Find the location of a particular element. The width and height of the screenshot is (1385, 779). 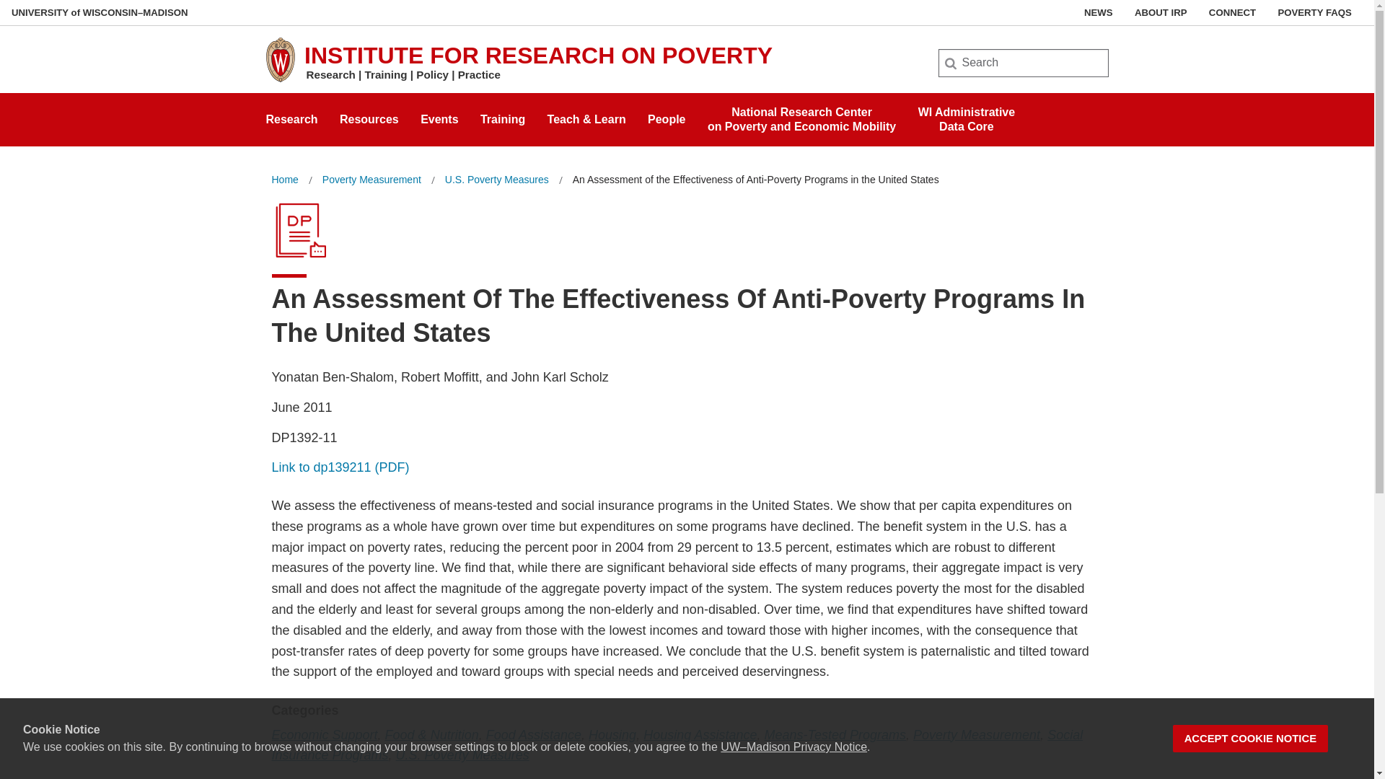

Training is located at coordinates (1232, 12).